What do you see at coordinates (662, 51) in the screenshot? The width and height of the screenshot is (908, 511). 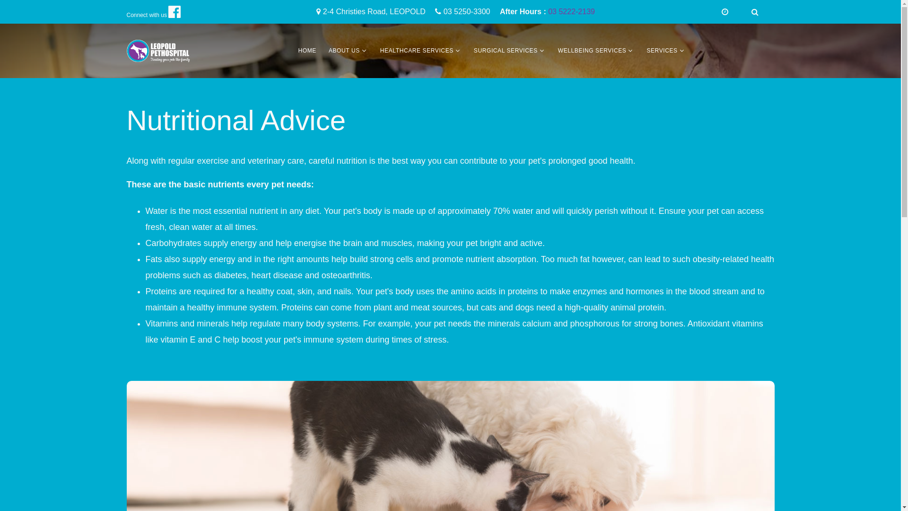 I see `SERVICES` at bounding box center [662, 51].